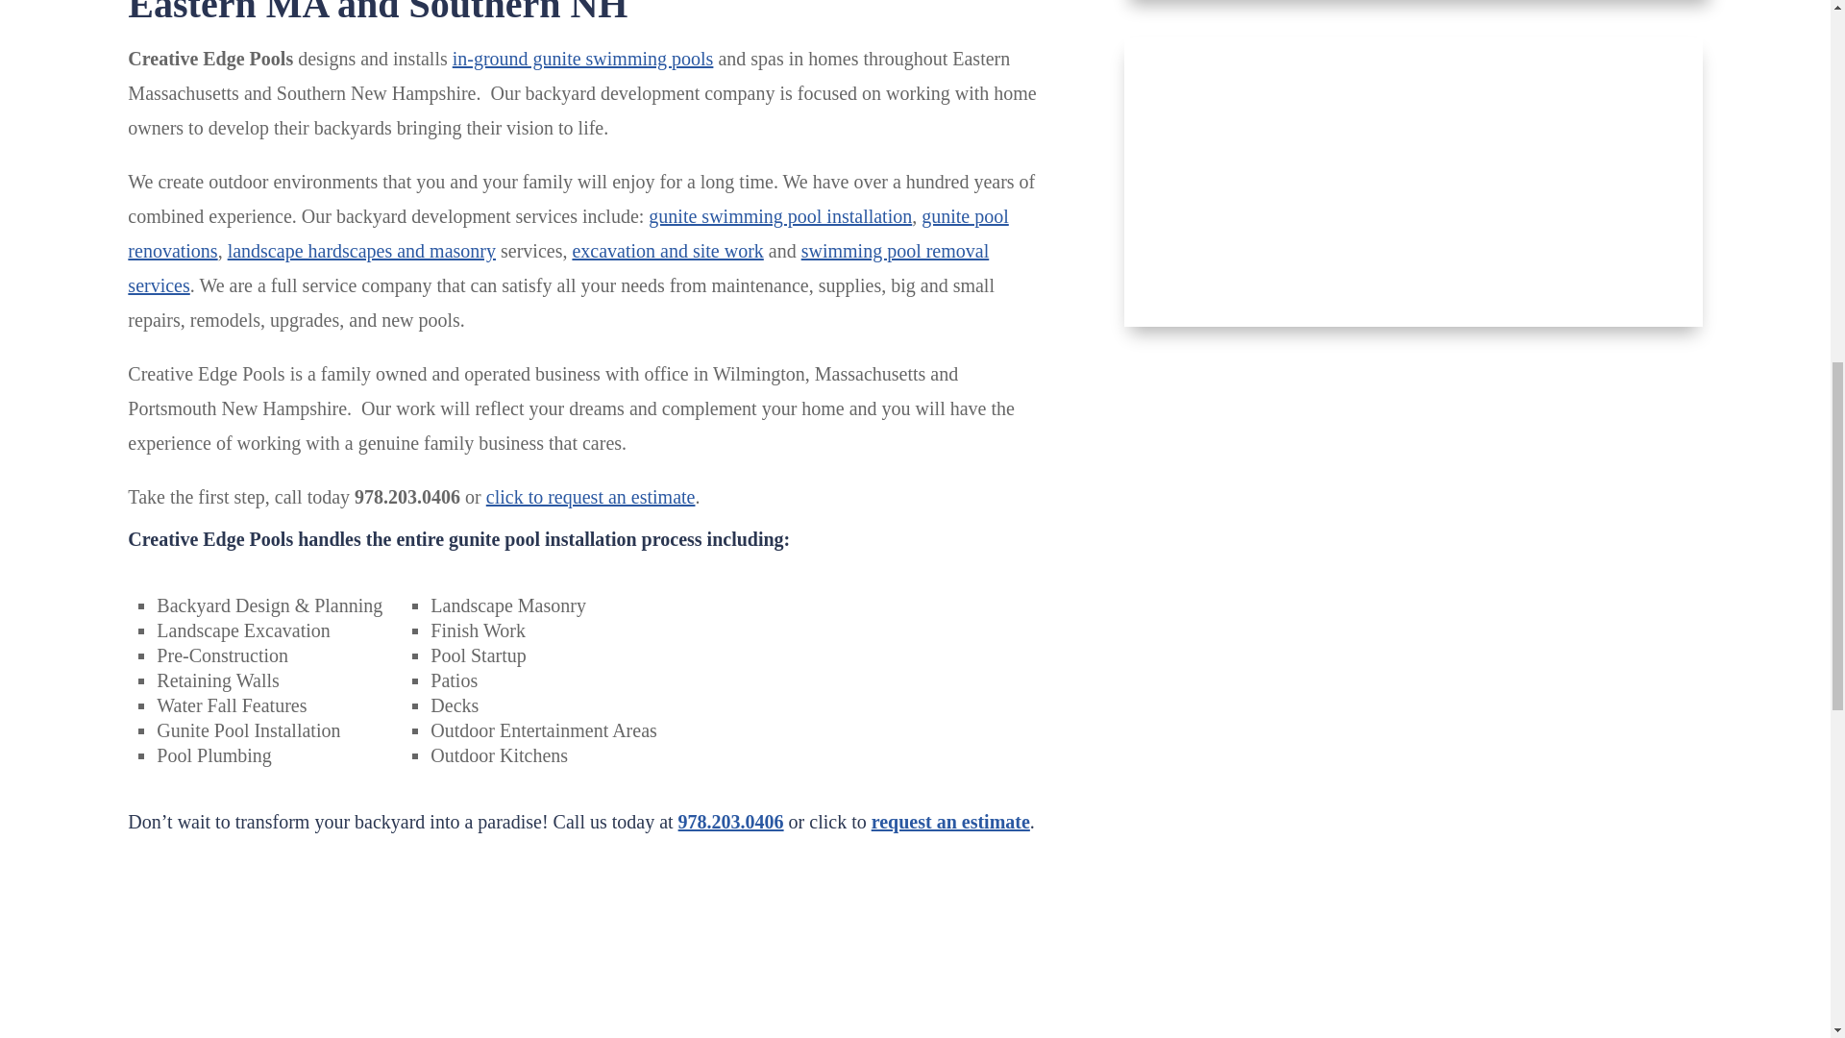 The image size is (1845, 1038). I want to click on click to request an estimate, so click(590, 497).